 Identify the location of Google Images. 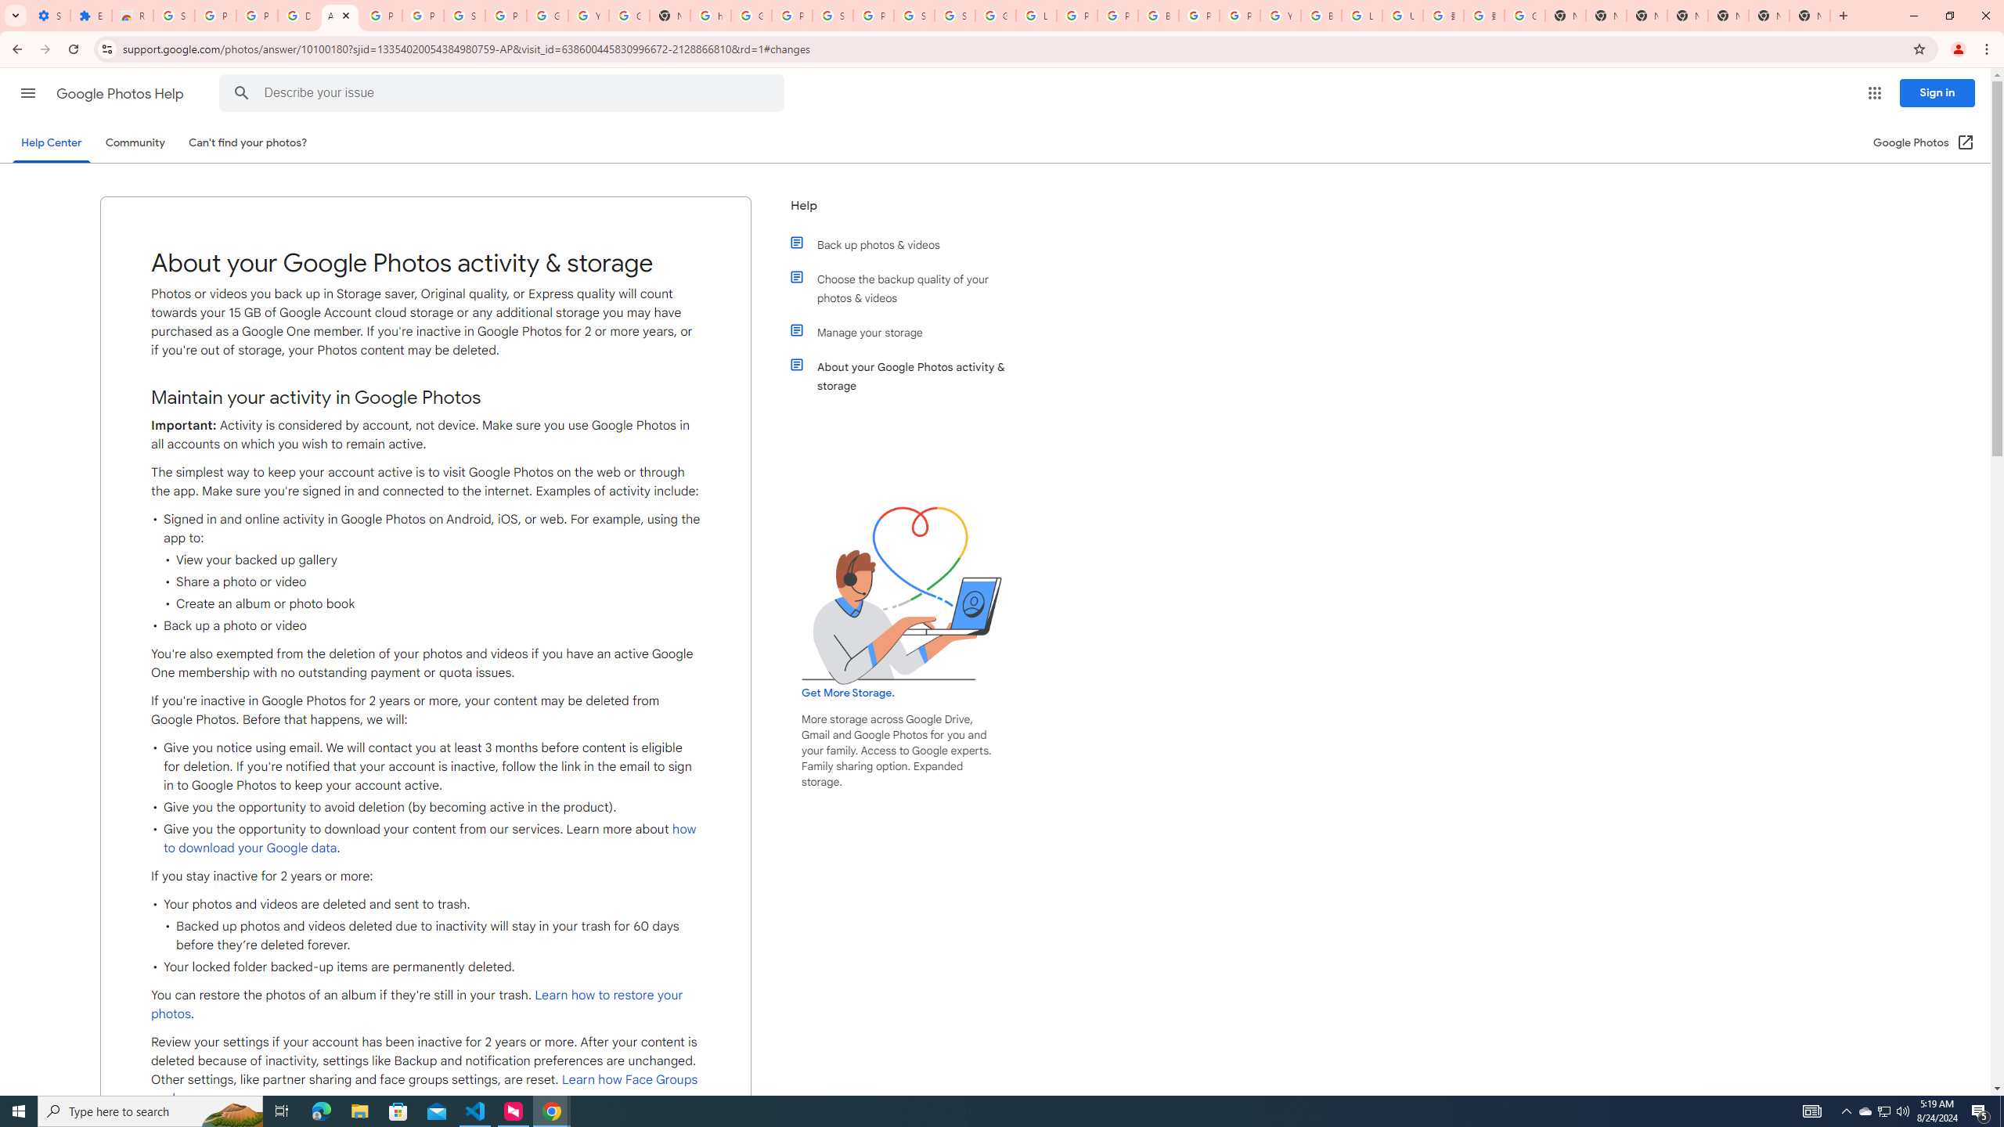
(1525, 16).